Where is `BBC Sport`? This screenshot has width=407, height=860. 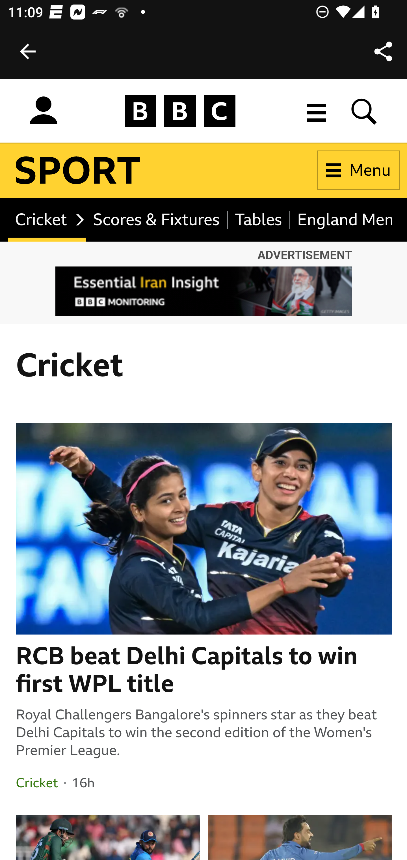
BBC Sport is located at coordinates (78, 171).